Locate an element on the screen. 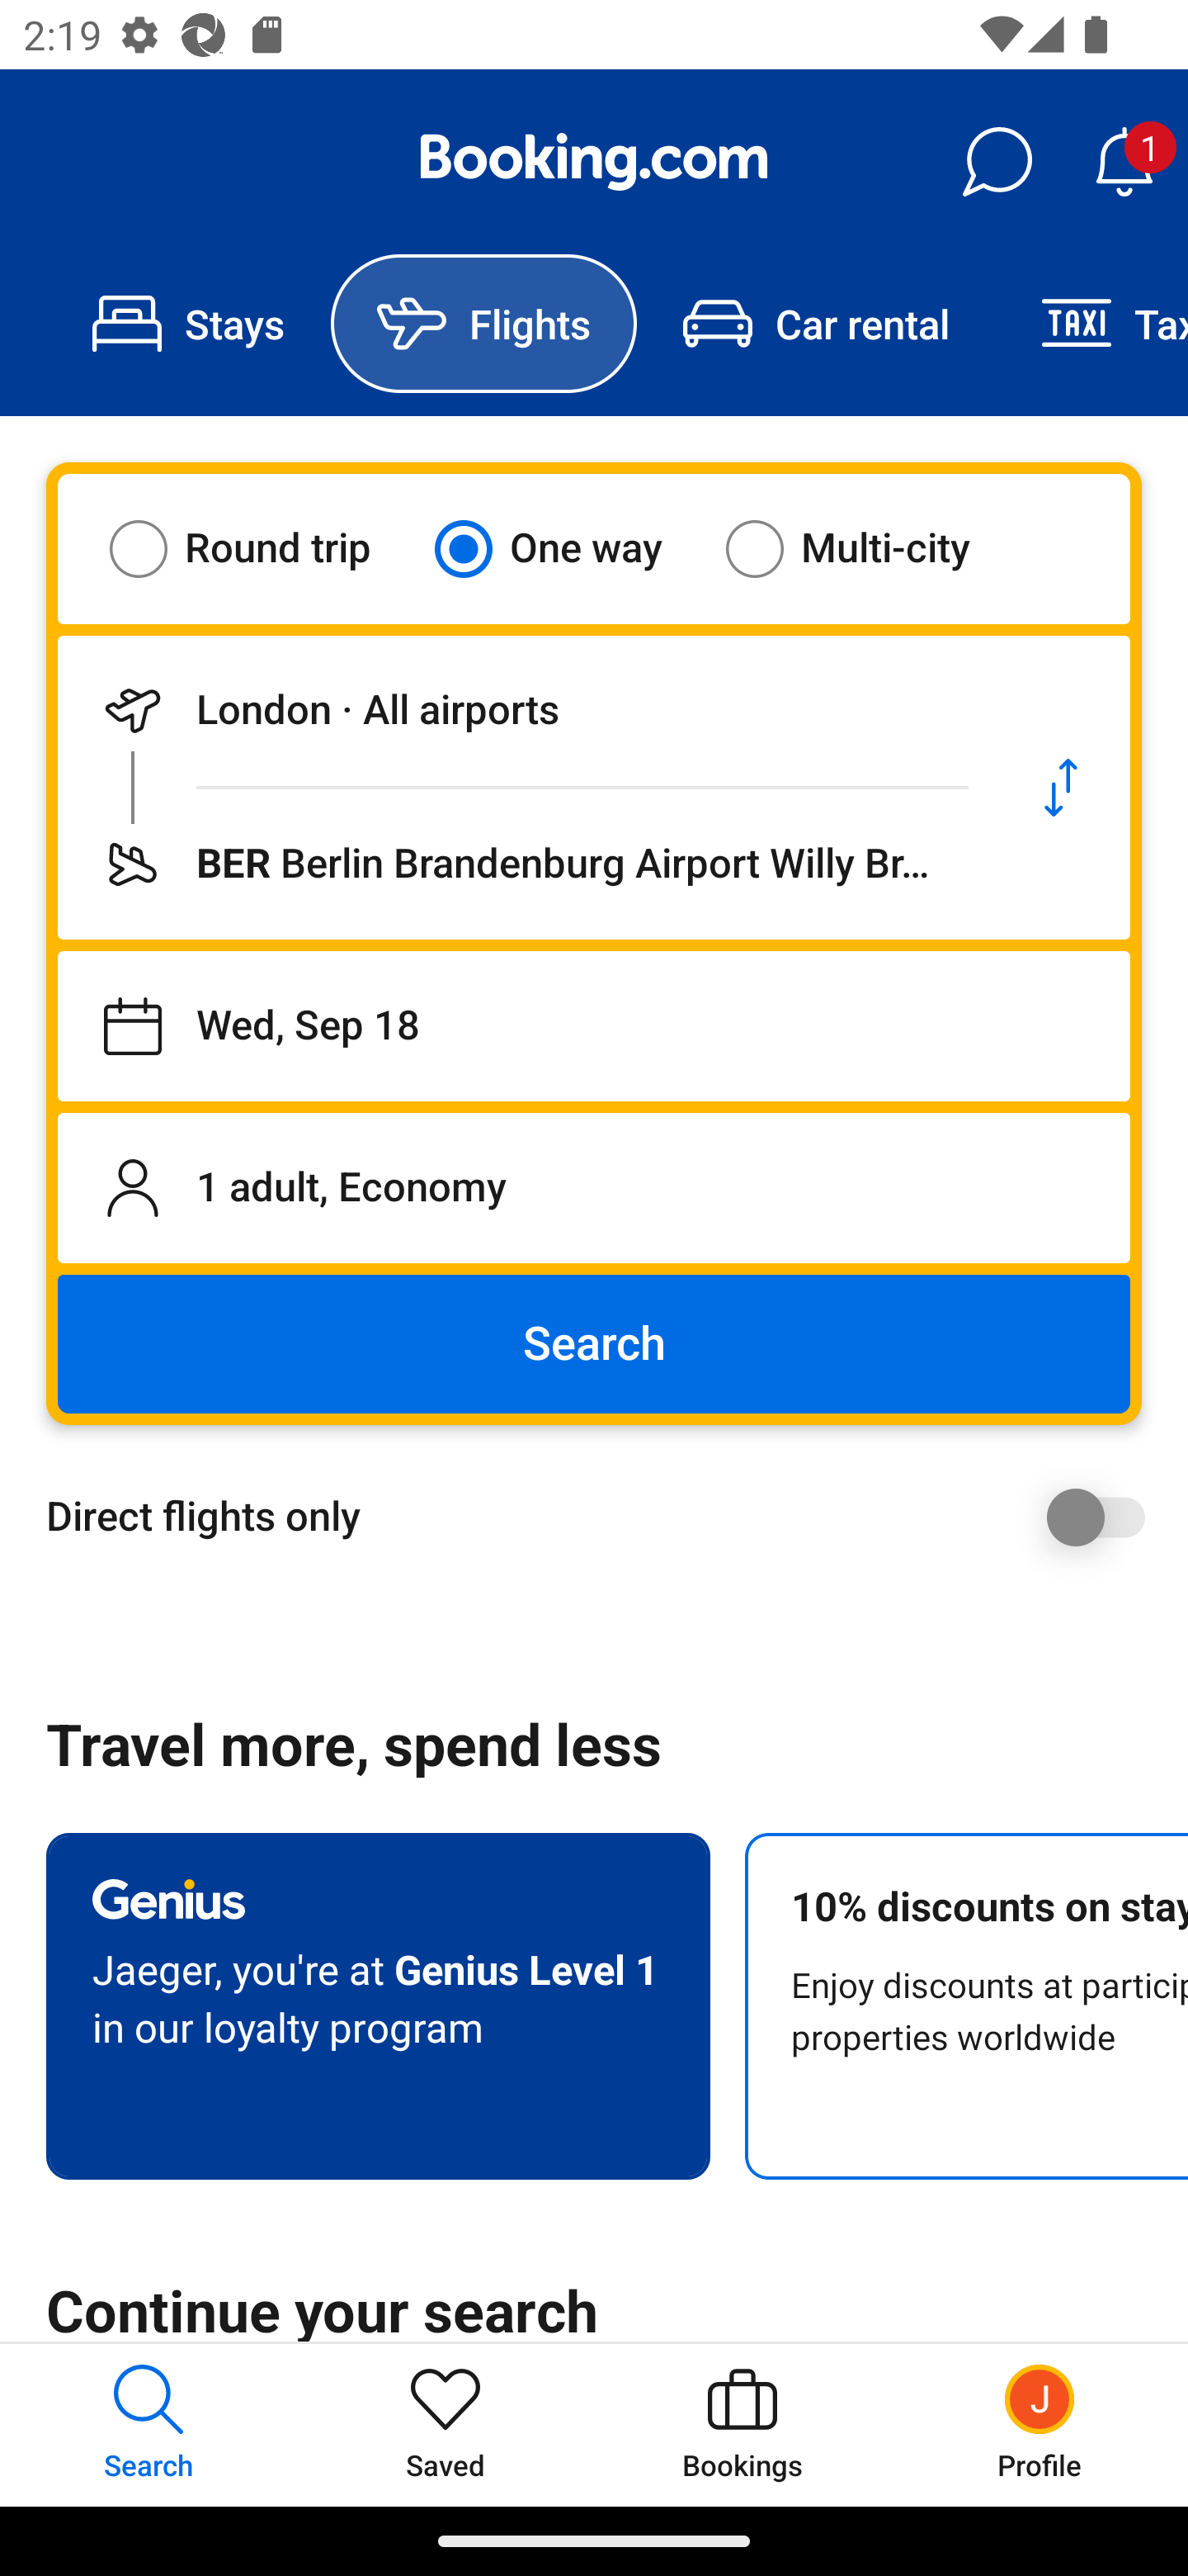 Image resolution: width=1188 pixels, height=2576 pixels. Car rental is located at coordinates (815, 324).